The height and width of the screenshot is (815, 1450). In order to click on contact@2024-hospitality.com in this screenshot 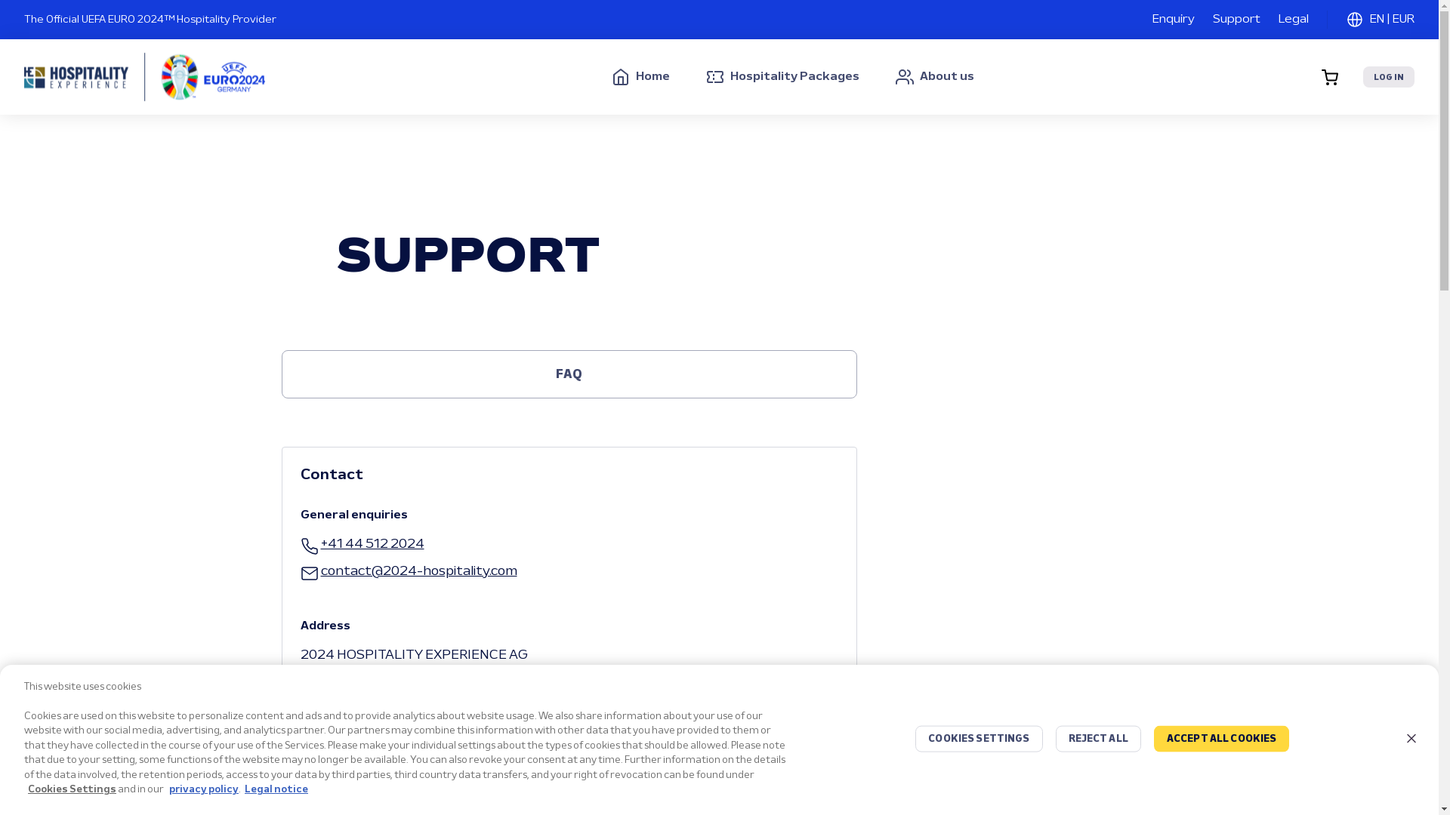, I will do `click(409, 572)`.